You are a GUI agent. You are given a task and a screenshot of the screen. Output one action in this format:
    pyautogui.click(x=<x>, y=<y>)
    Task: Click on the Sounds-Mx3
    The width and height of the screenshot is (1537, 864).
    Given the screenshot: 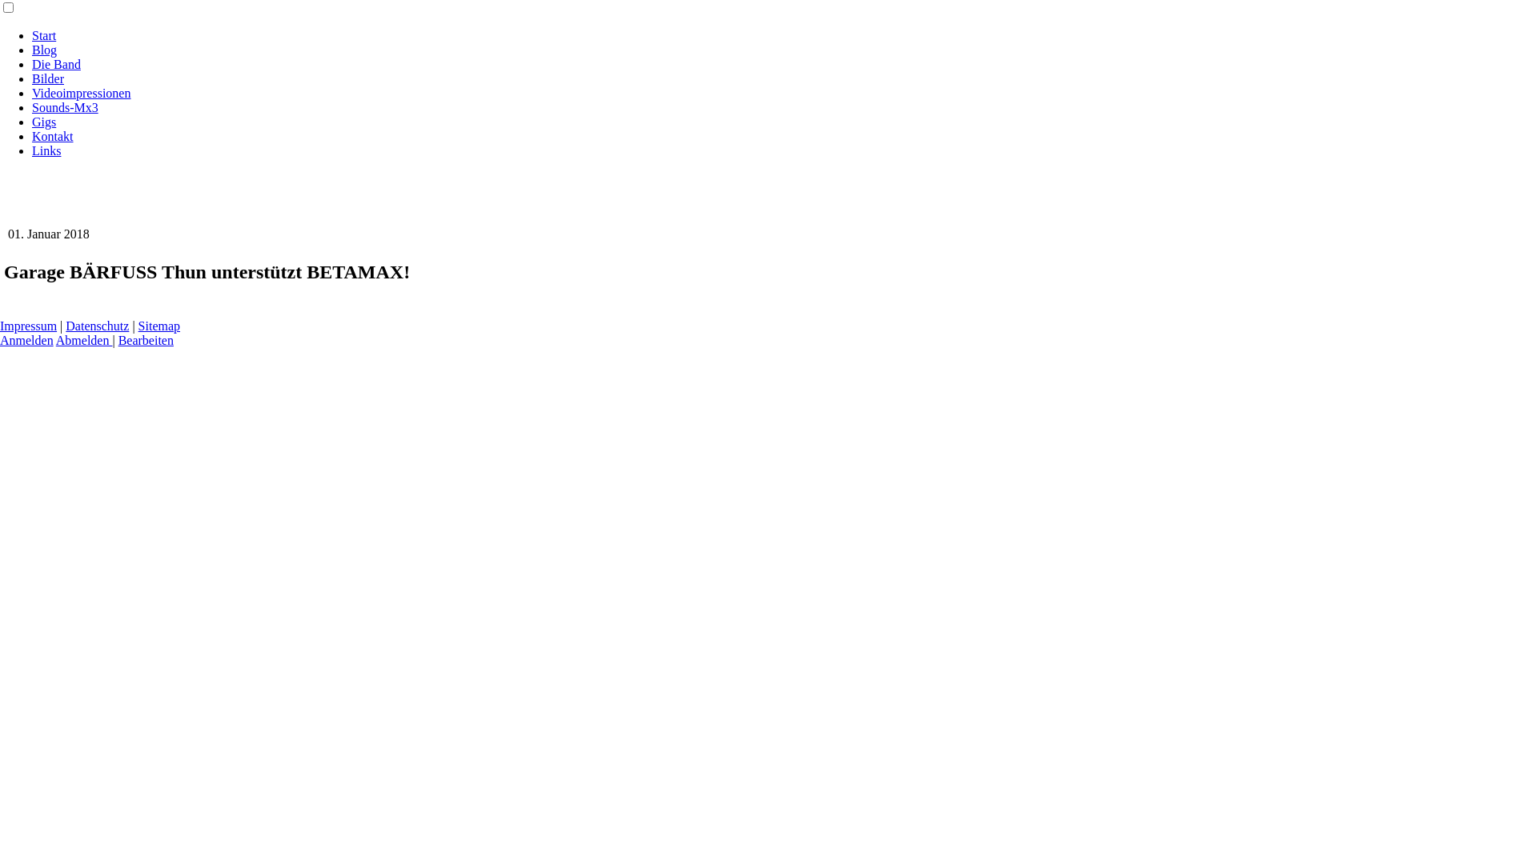 What is the action you would take?
    pyautogui.click(x=65, y=107)
    